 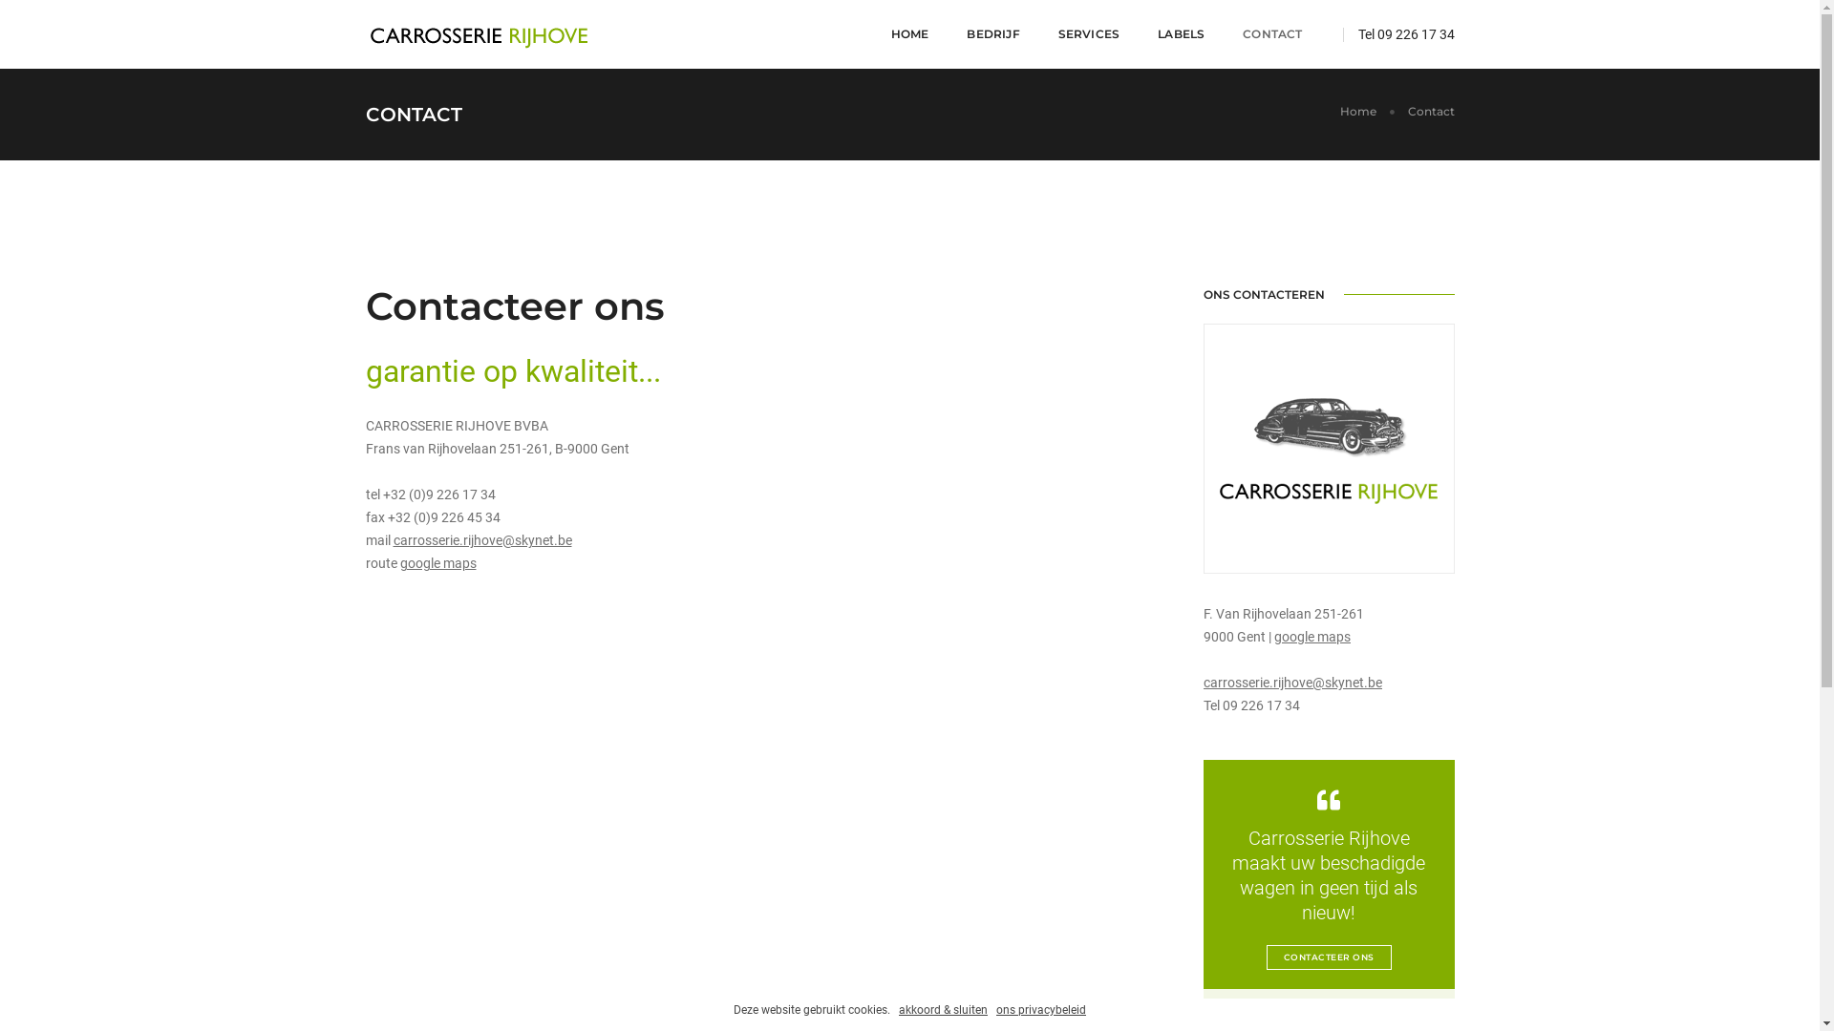 What do you see at coordinates (1181, 34) in the screenshot?
I see `LABELS` at bounding box center [1181, 34].